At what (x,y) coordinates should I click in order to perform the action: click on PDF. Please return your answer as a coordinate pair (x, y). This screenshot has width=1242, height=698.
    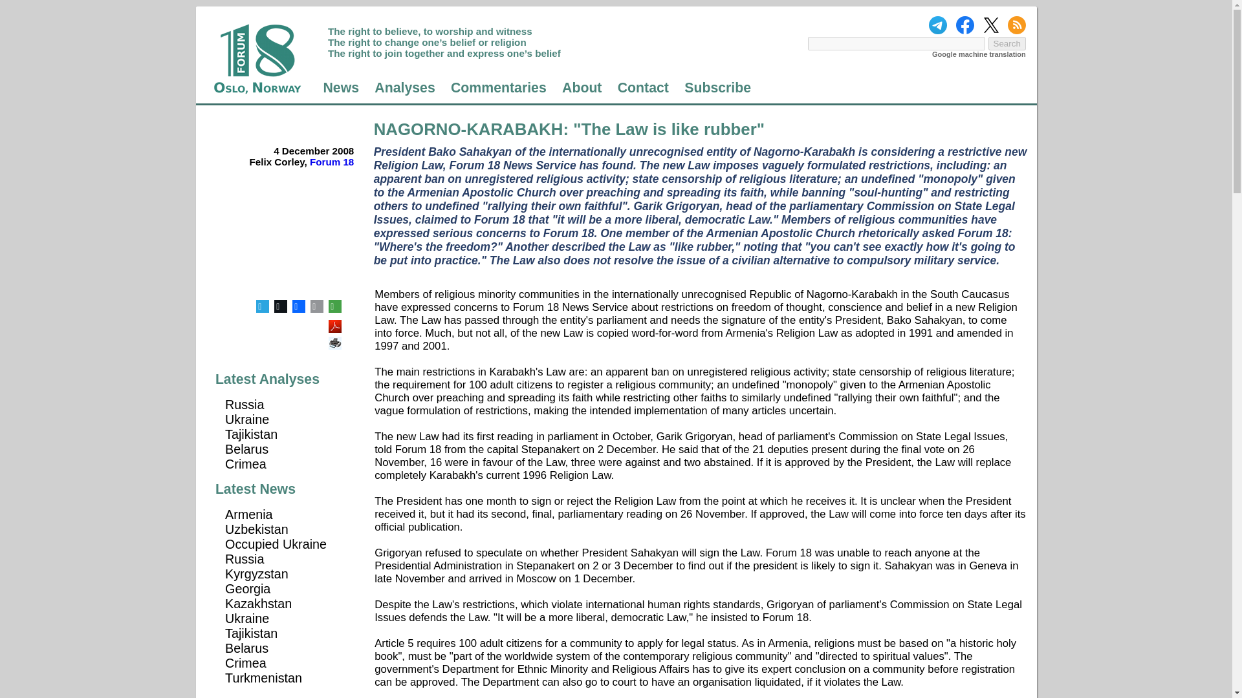
    Looking at the image, I should click on (336, 323).